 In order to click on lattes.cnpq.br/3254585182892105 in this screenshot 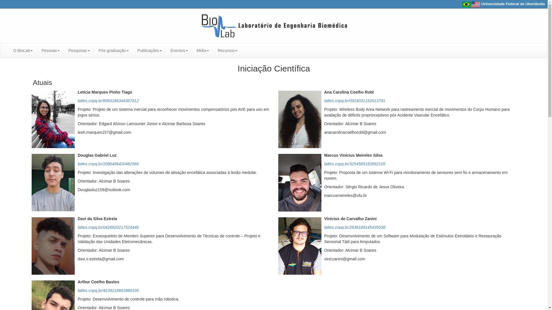, I will do `click(355, 164)`.